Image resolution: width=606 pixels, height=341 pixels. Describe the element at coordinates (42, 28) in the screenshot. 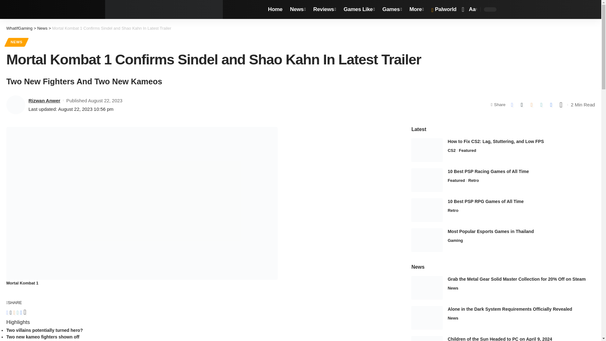

I see `Go to the News Category archives.` at that location.